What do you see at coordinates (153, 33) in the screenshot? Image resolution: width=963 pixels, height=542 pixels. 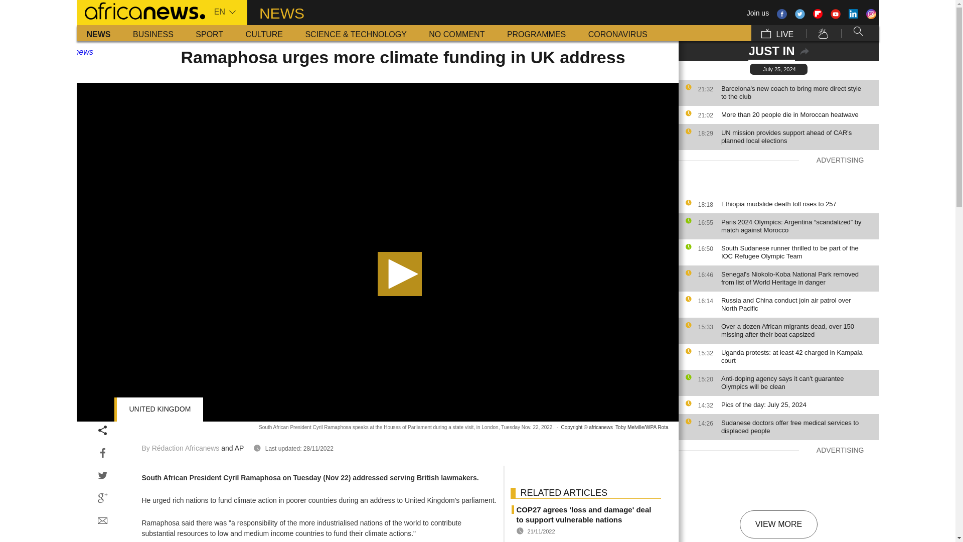 I see `Business` at bounding box center [153, 33].